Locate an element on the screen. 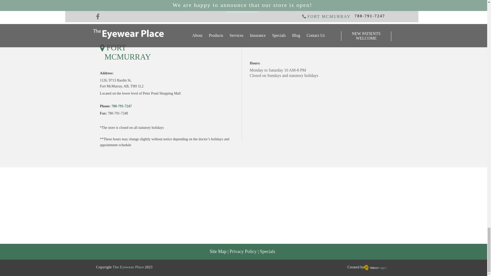  780-791-7247 is located at coordinates (121, 106).